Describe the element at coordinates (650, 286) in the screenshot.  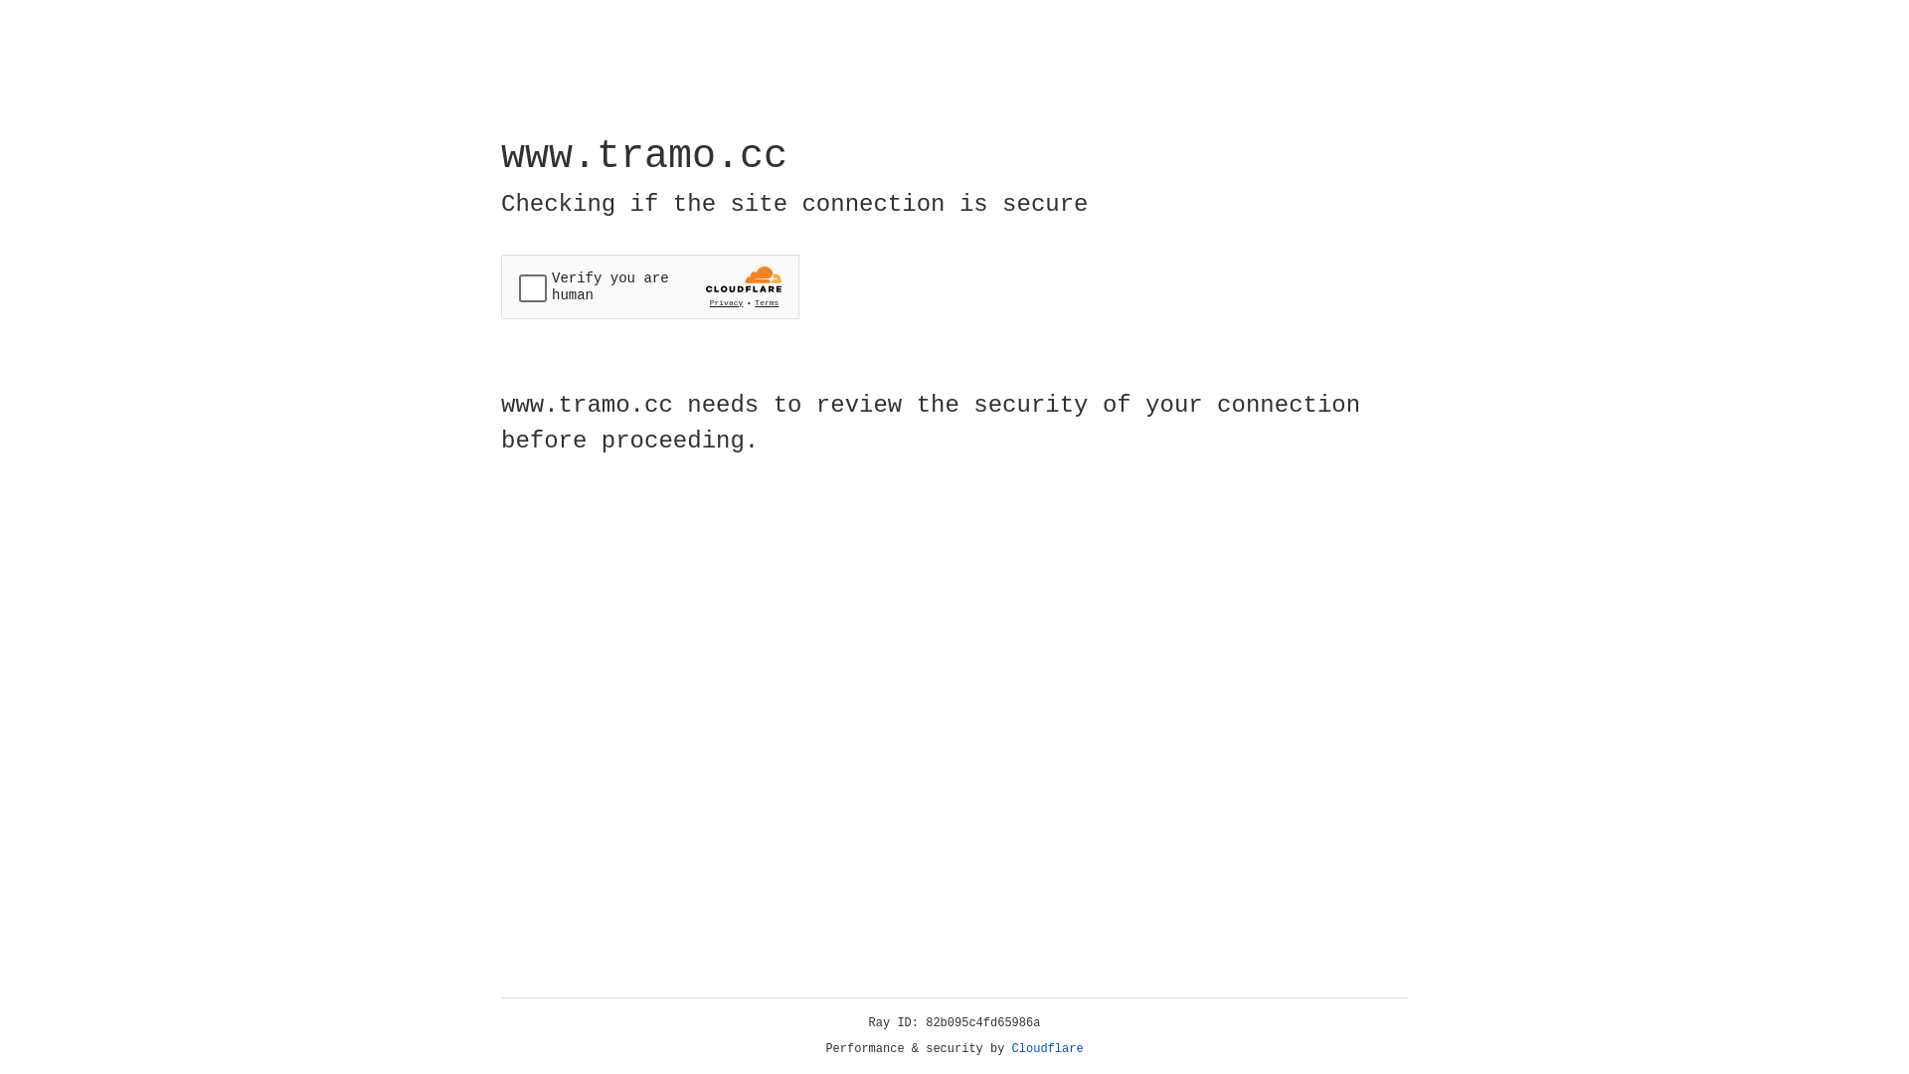
I see `Widget containing a Cloudflare security challenge` at that location.